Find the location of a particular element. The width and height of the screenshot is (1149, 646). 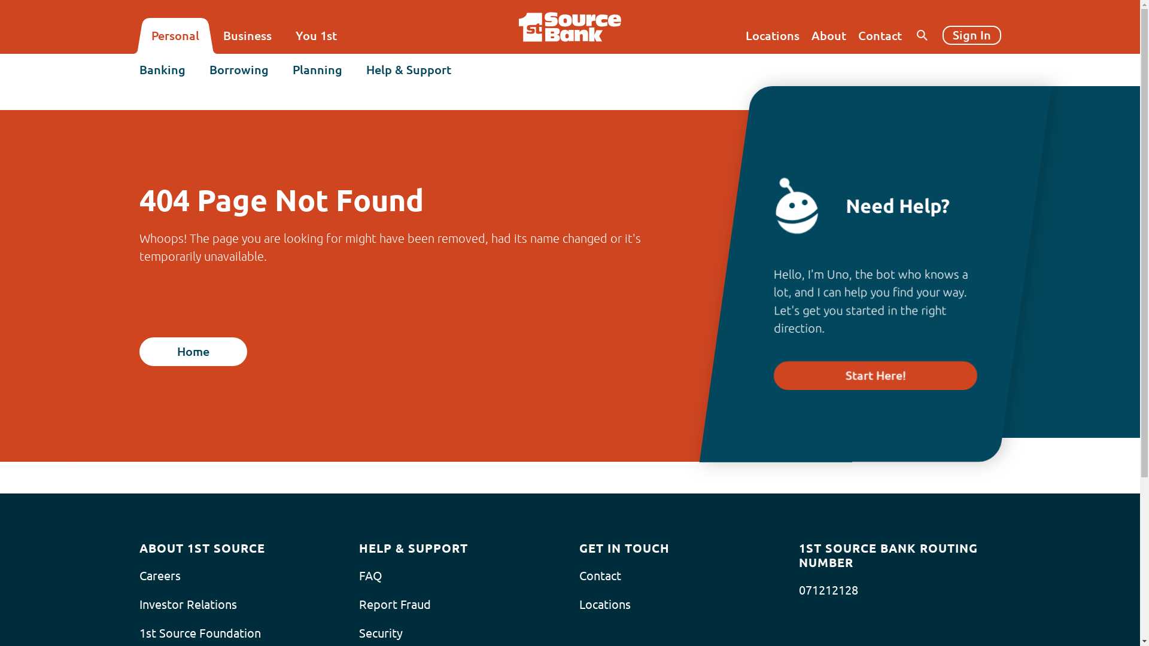

Locations is located at coordinates (605, 605).